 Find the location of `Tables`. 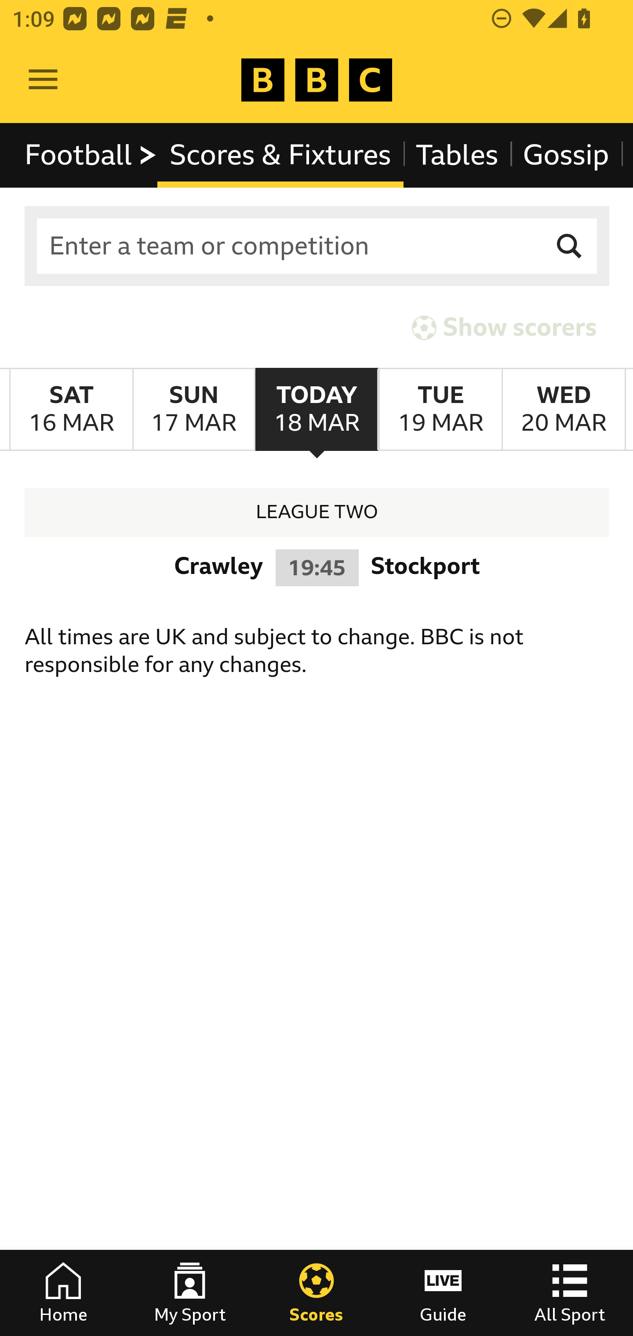

Tables is located at coordinates (457, 155).